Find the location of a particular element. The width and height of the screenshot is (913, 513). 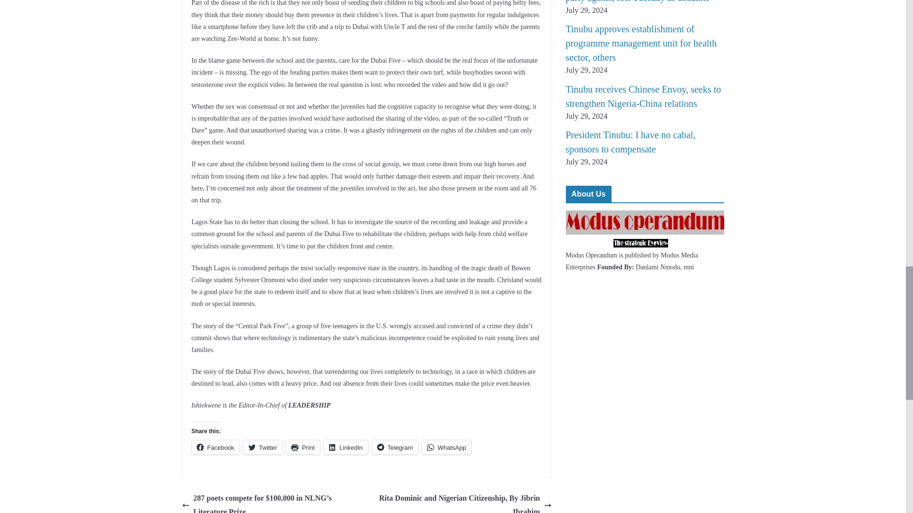

LinkedIn is located at coordinates (346, 447).